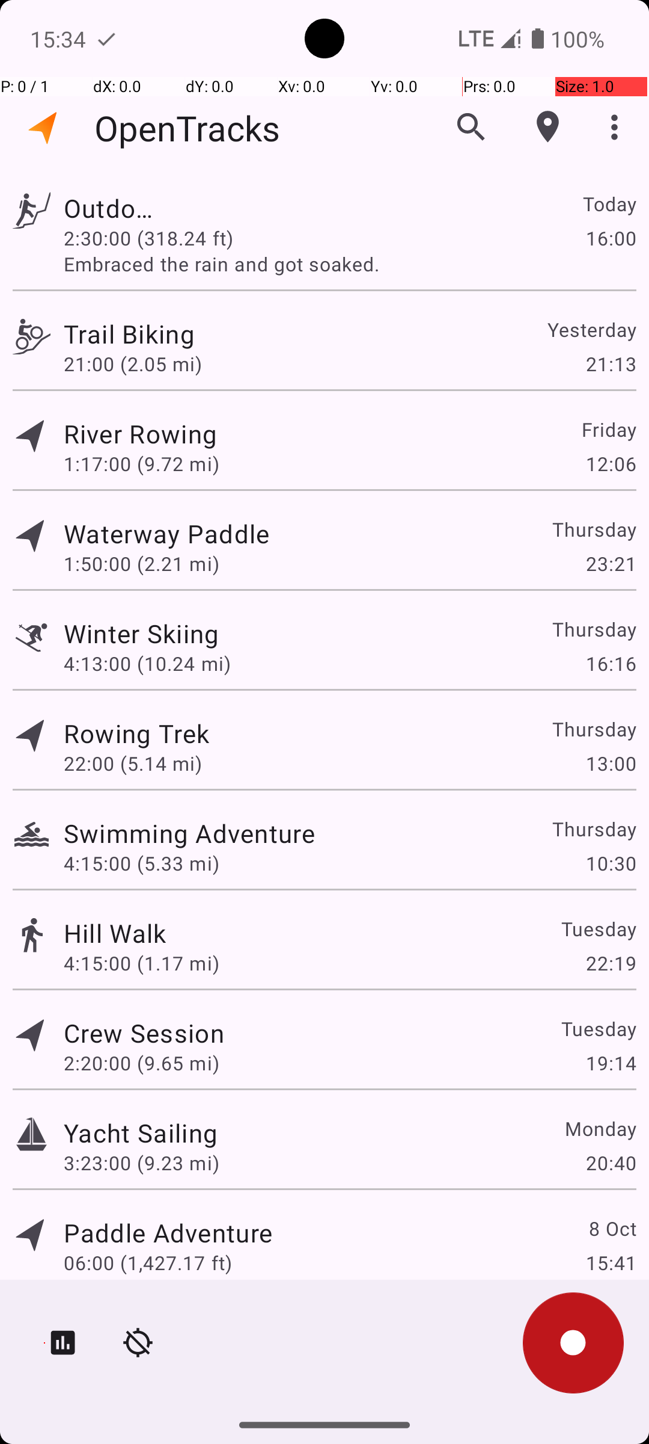  I want to click on 4:13:00 (10.24 mi), so click(147, 663).